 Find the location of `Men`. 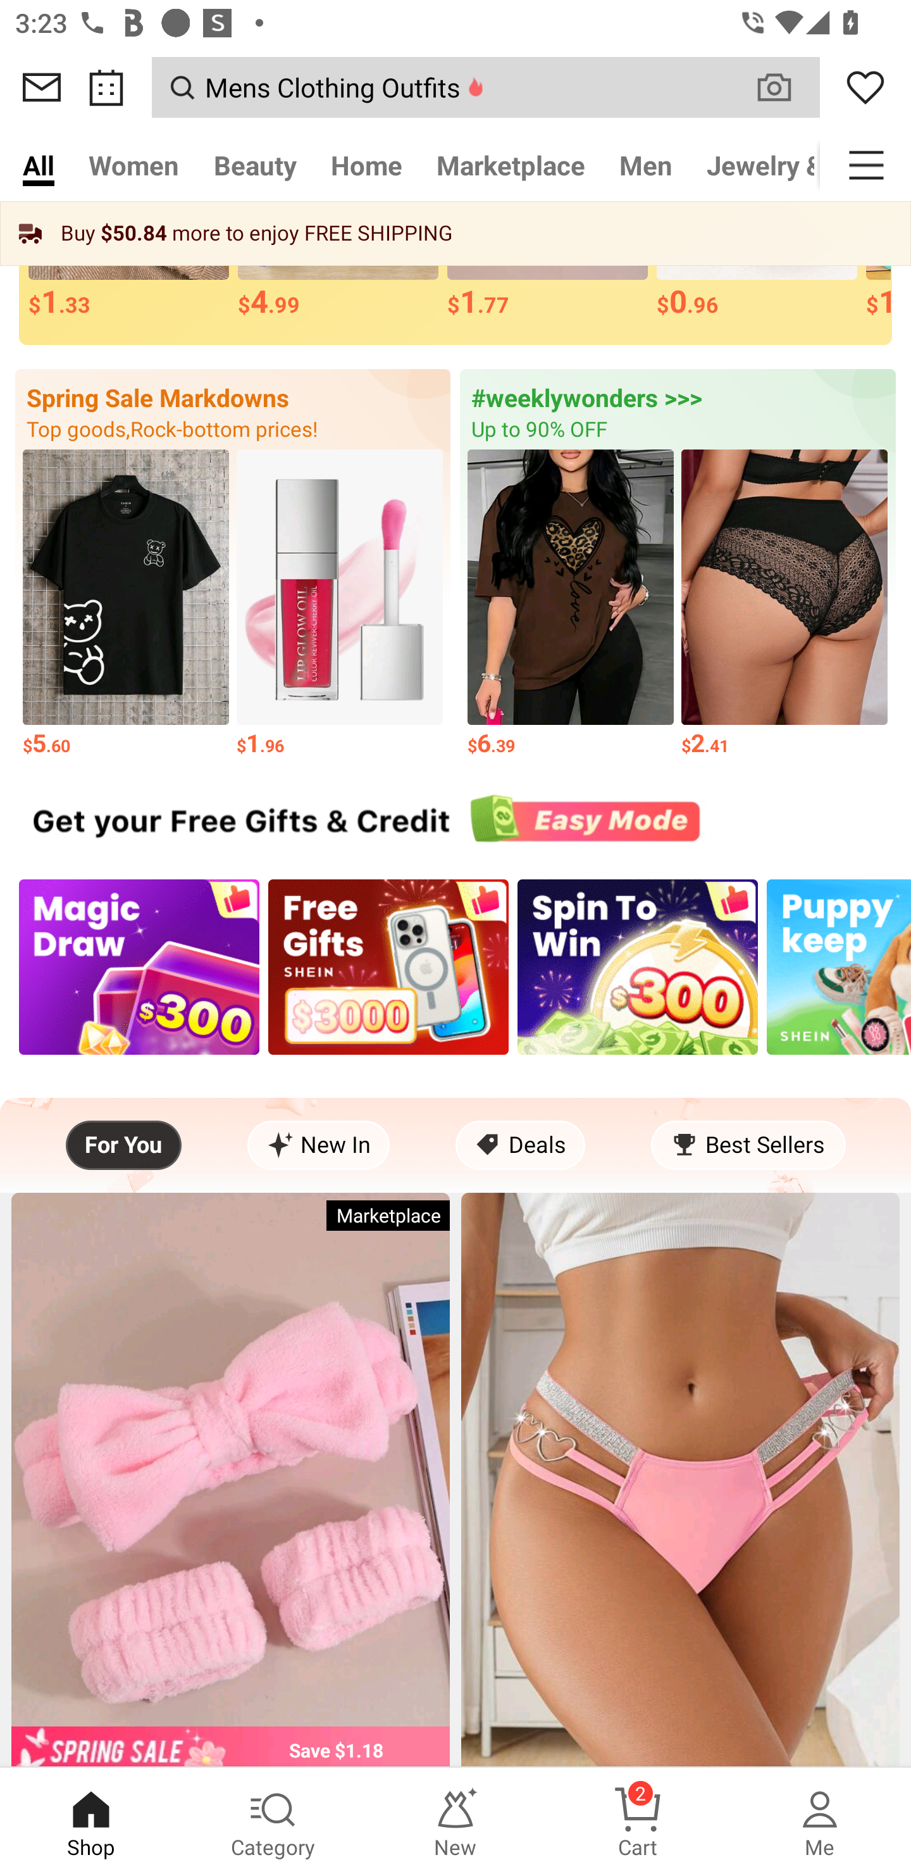

Men is located at coordinates (645, 165).